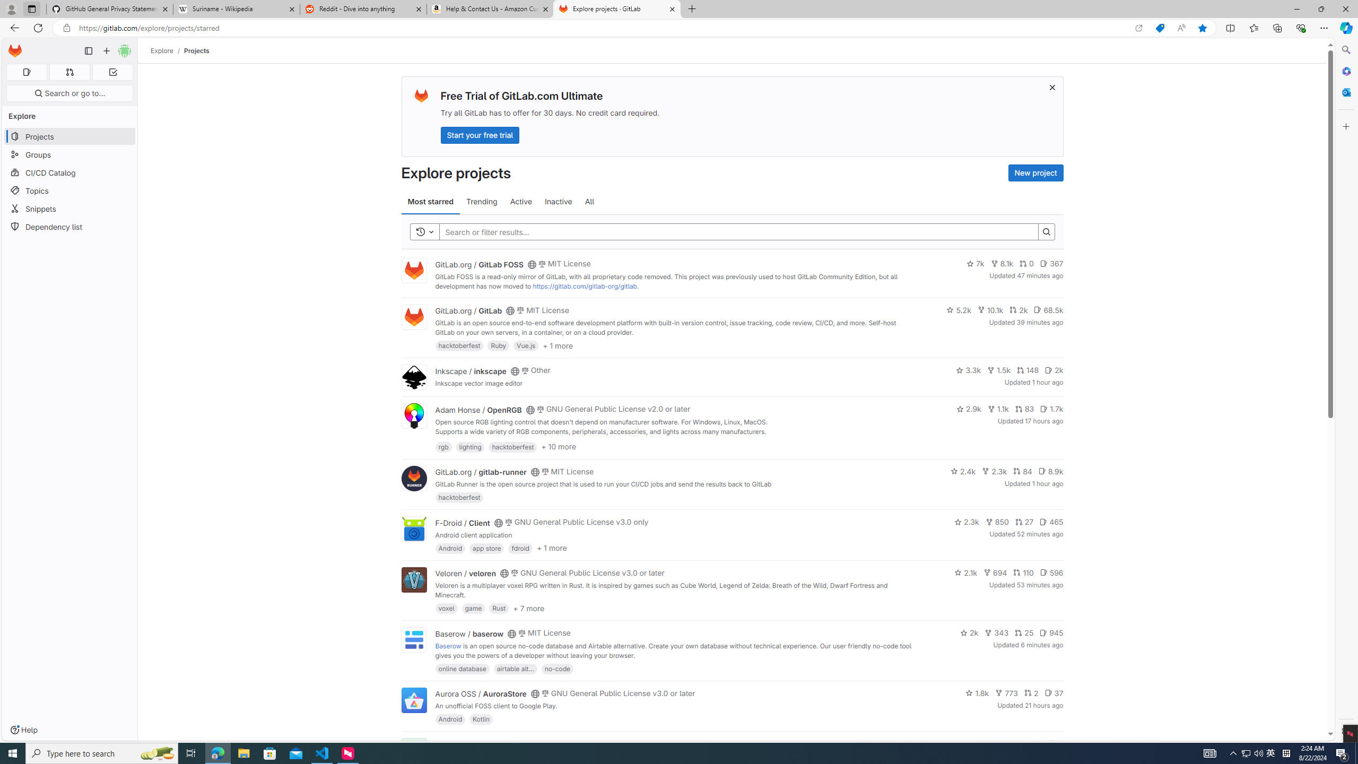 Image resolution: width=1358 pixels, height=764 pixels. What do you see at coordinates (481, 719) in the screenshot?
I see `Kotlin` at bounding box center [481, 719].